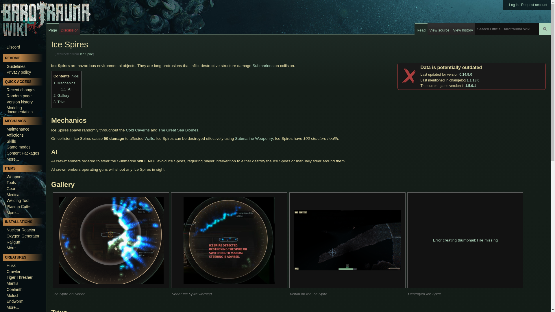 Image resolution: width=555 pixels, height=312 pixels. I want to click on Submarine Weapons, so click(254, 138).